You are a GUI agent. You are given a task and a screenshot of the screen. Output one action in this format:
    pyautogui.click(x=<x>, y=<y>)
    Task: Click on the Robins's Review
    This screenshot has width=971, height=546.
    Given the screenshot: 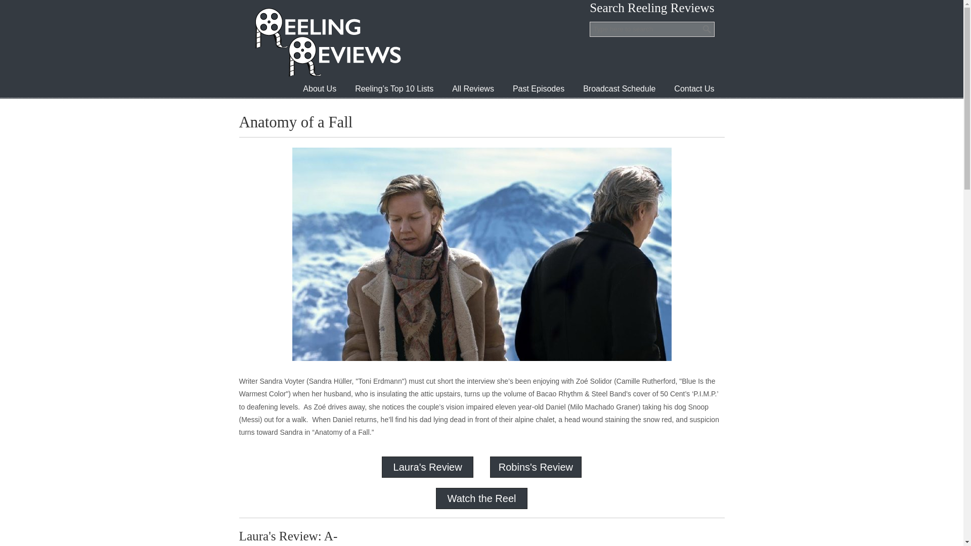 What is the action you would take?
    pyautogui.click(x=536, y=467)
    